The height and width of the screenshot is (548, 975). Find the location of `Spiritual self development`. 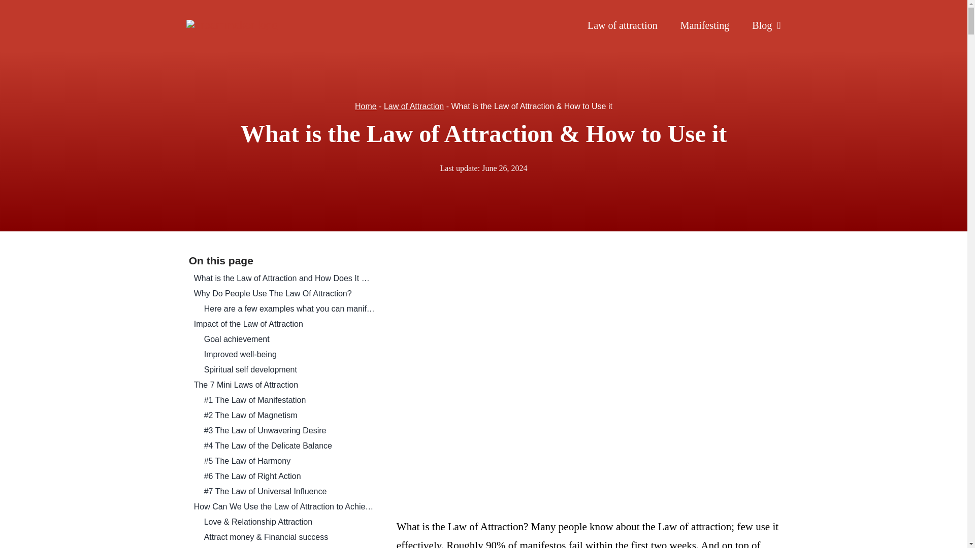

Spiritual self development is located at coordinates (289, 369).